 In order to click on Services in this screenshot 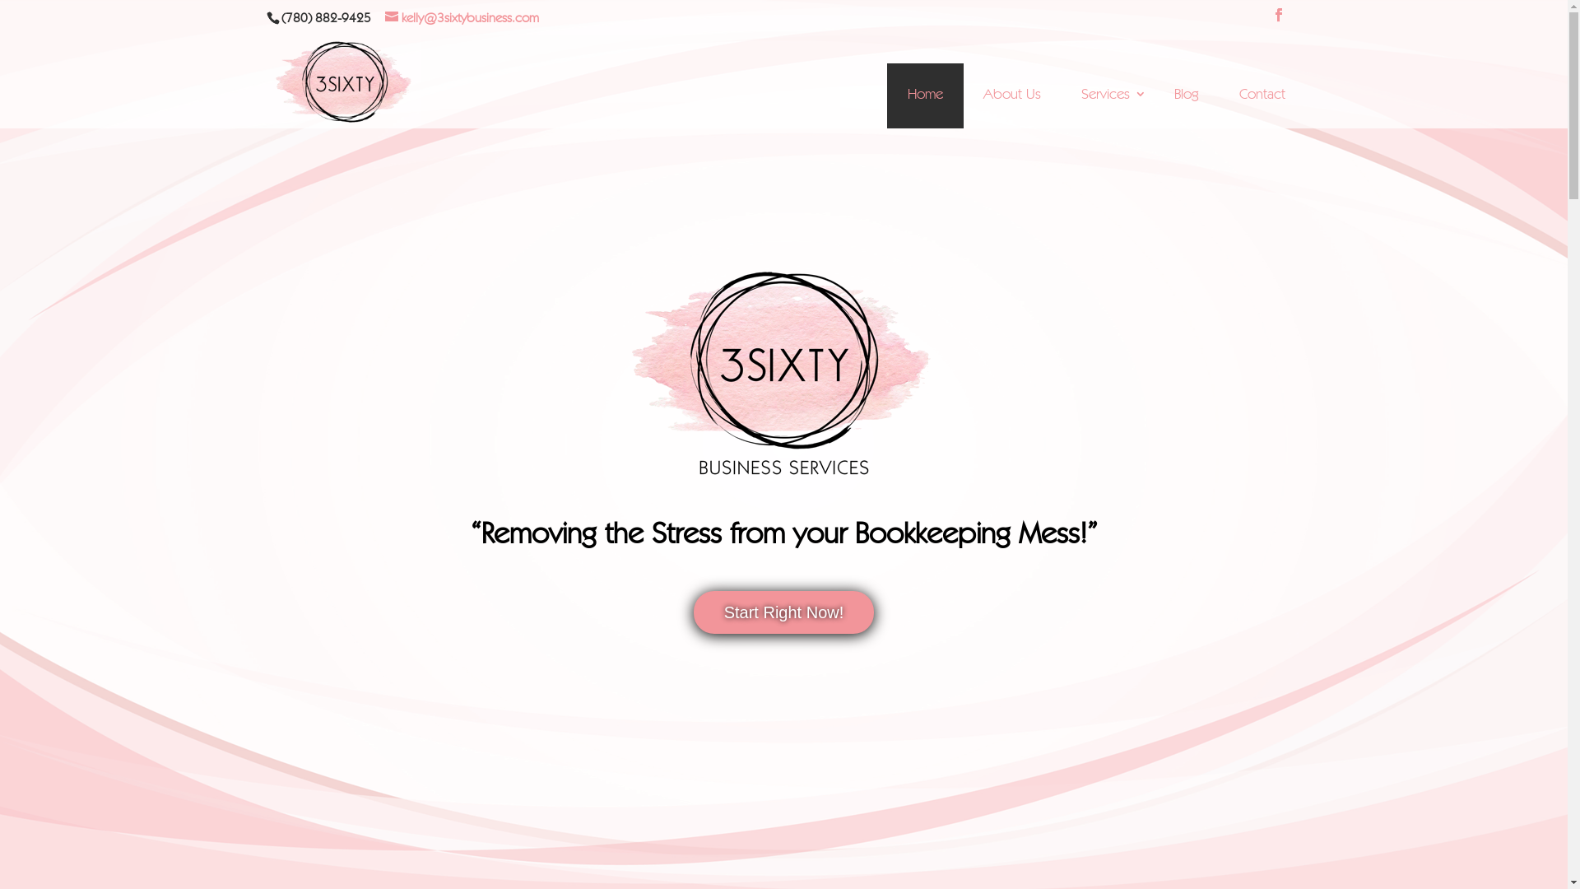, I will do `click(1107, 95)`.